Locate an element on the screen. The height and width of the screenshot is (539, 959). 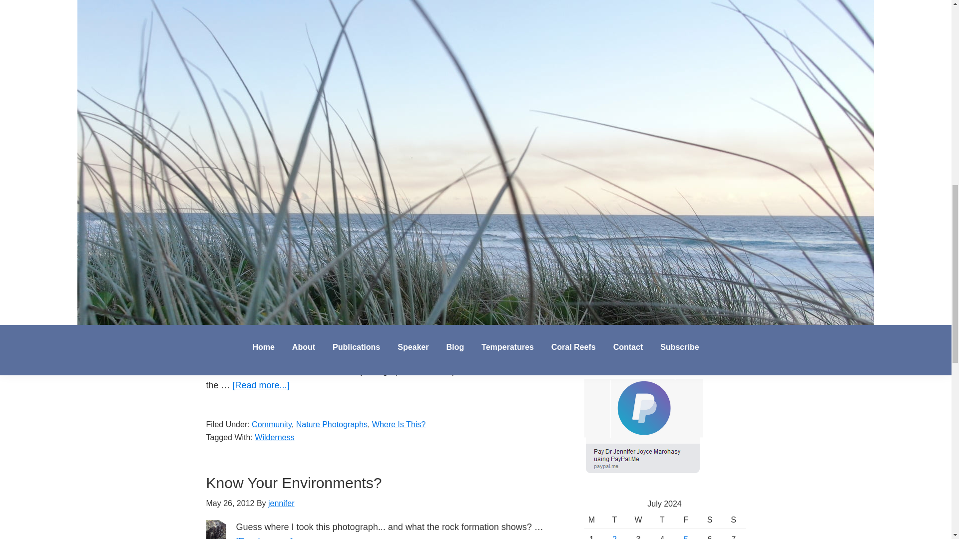
jennifer is located at coordinates (283, 132).